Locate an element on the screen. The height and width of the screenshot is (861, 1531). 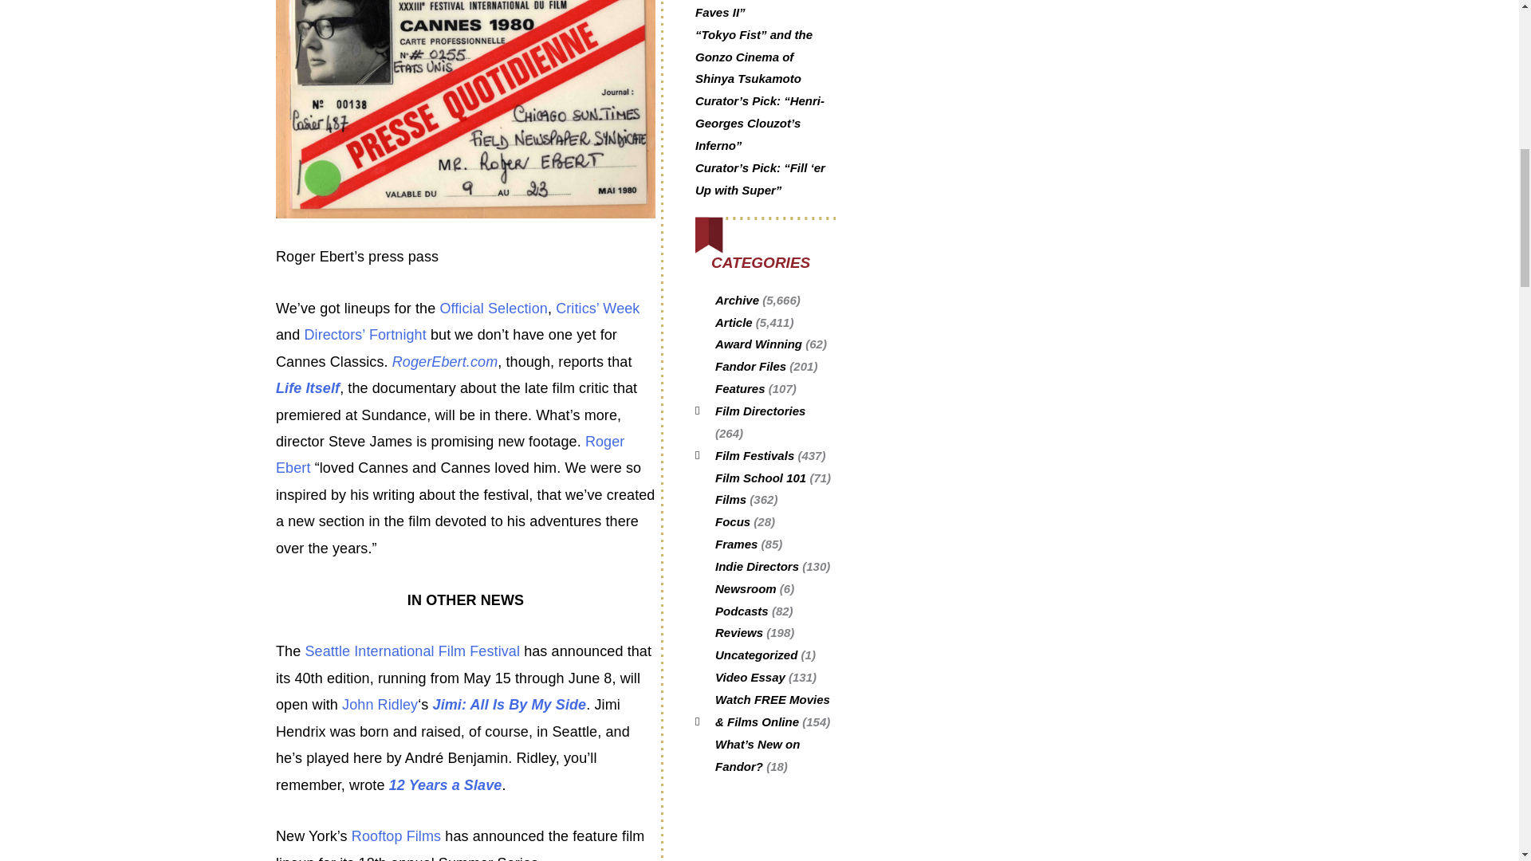
Seattle International Film Festival is located at coordinates (412, 651).